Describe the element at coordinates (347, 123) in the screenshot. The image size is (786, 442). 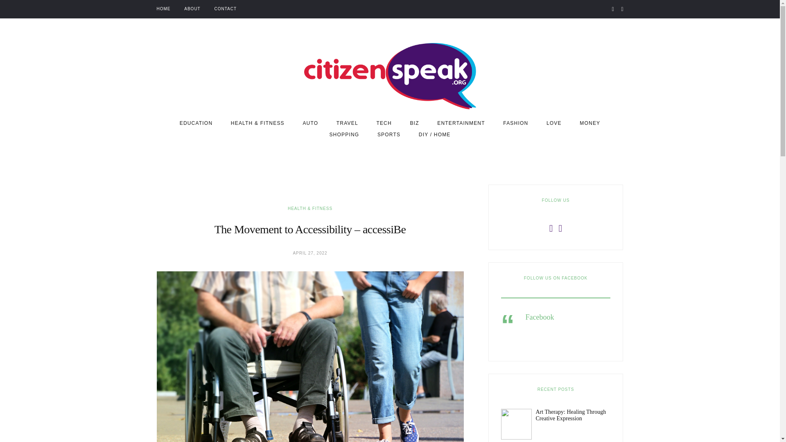
I see `TRAVEL` at that location.